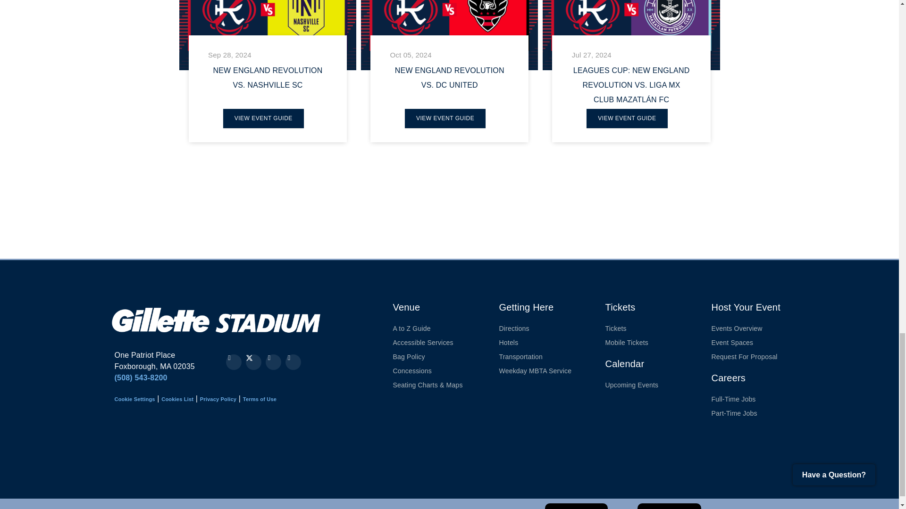 The image size is (906, 509). Describe the element at coordinates (467, 451) in the screenshot. I see `3rd party ad content` at that location.